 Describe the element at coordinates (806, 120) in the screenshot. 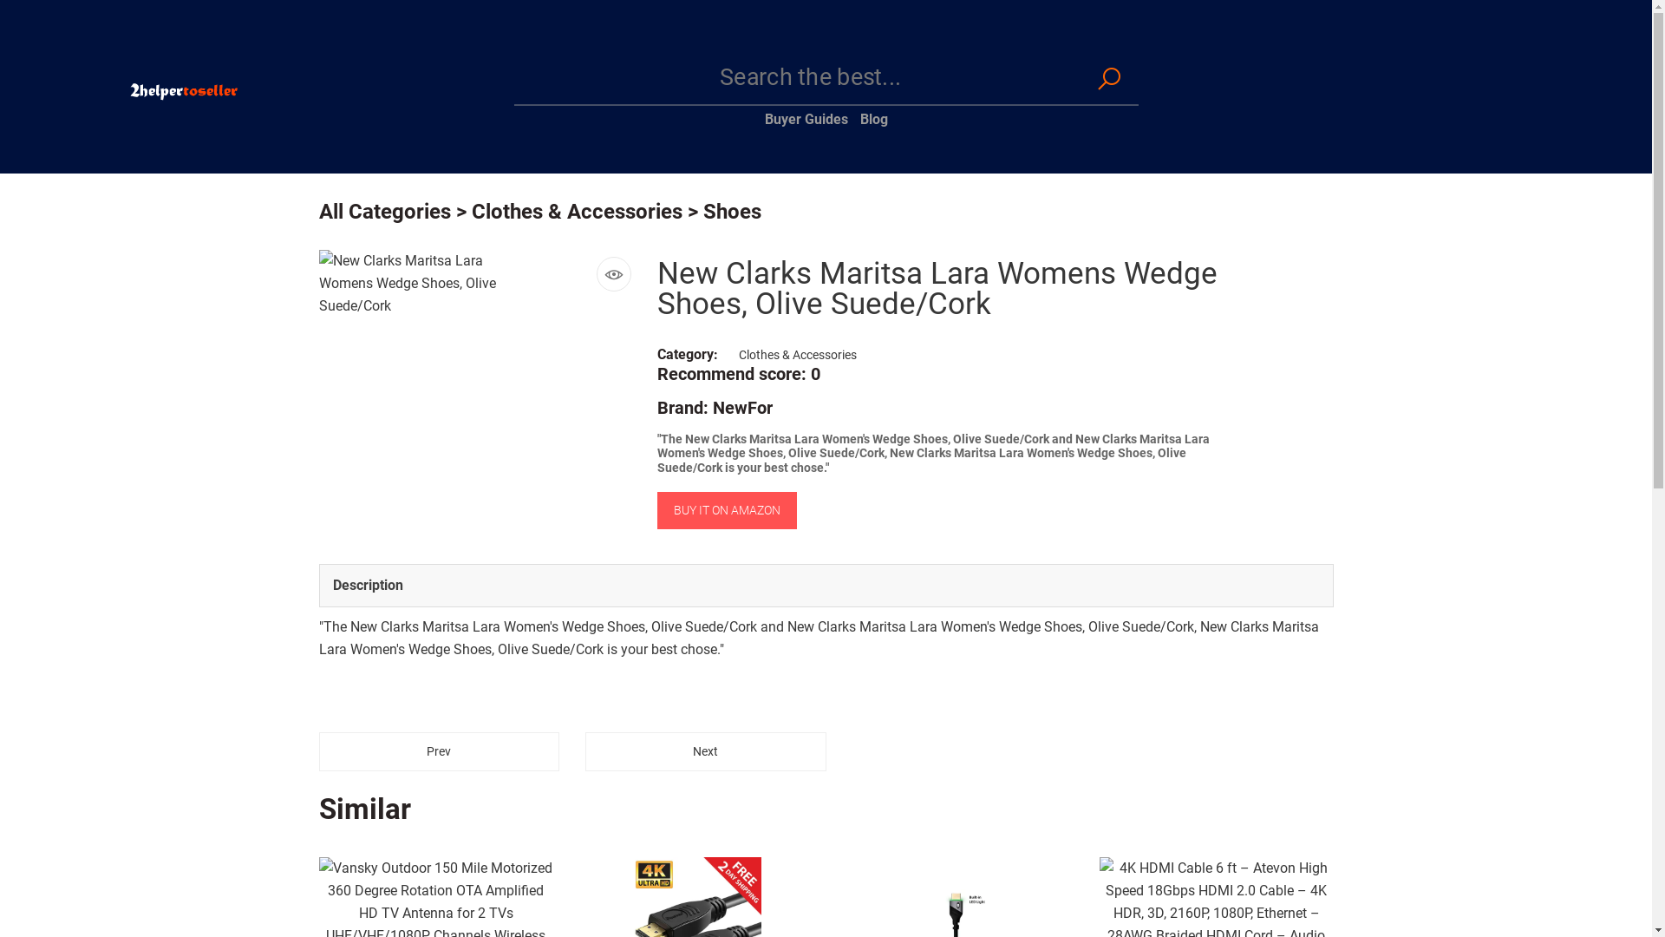

I see `Buyer Guides` at that location.